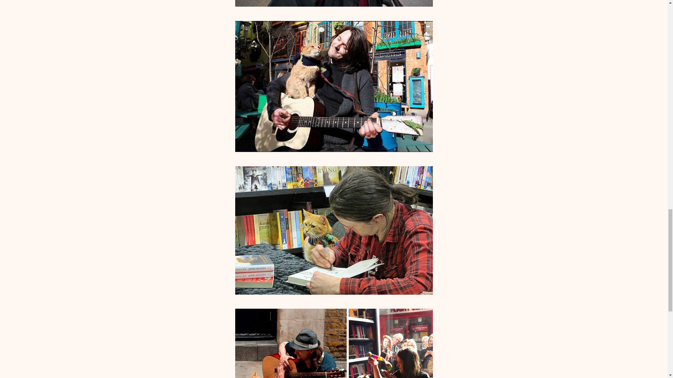 The width and height of the screenshot is (673, 378). What do you see at coordinates (334, 3) in the screenshot?
I see `Bob3` at bounding box center [334, 3].